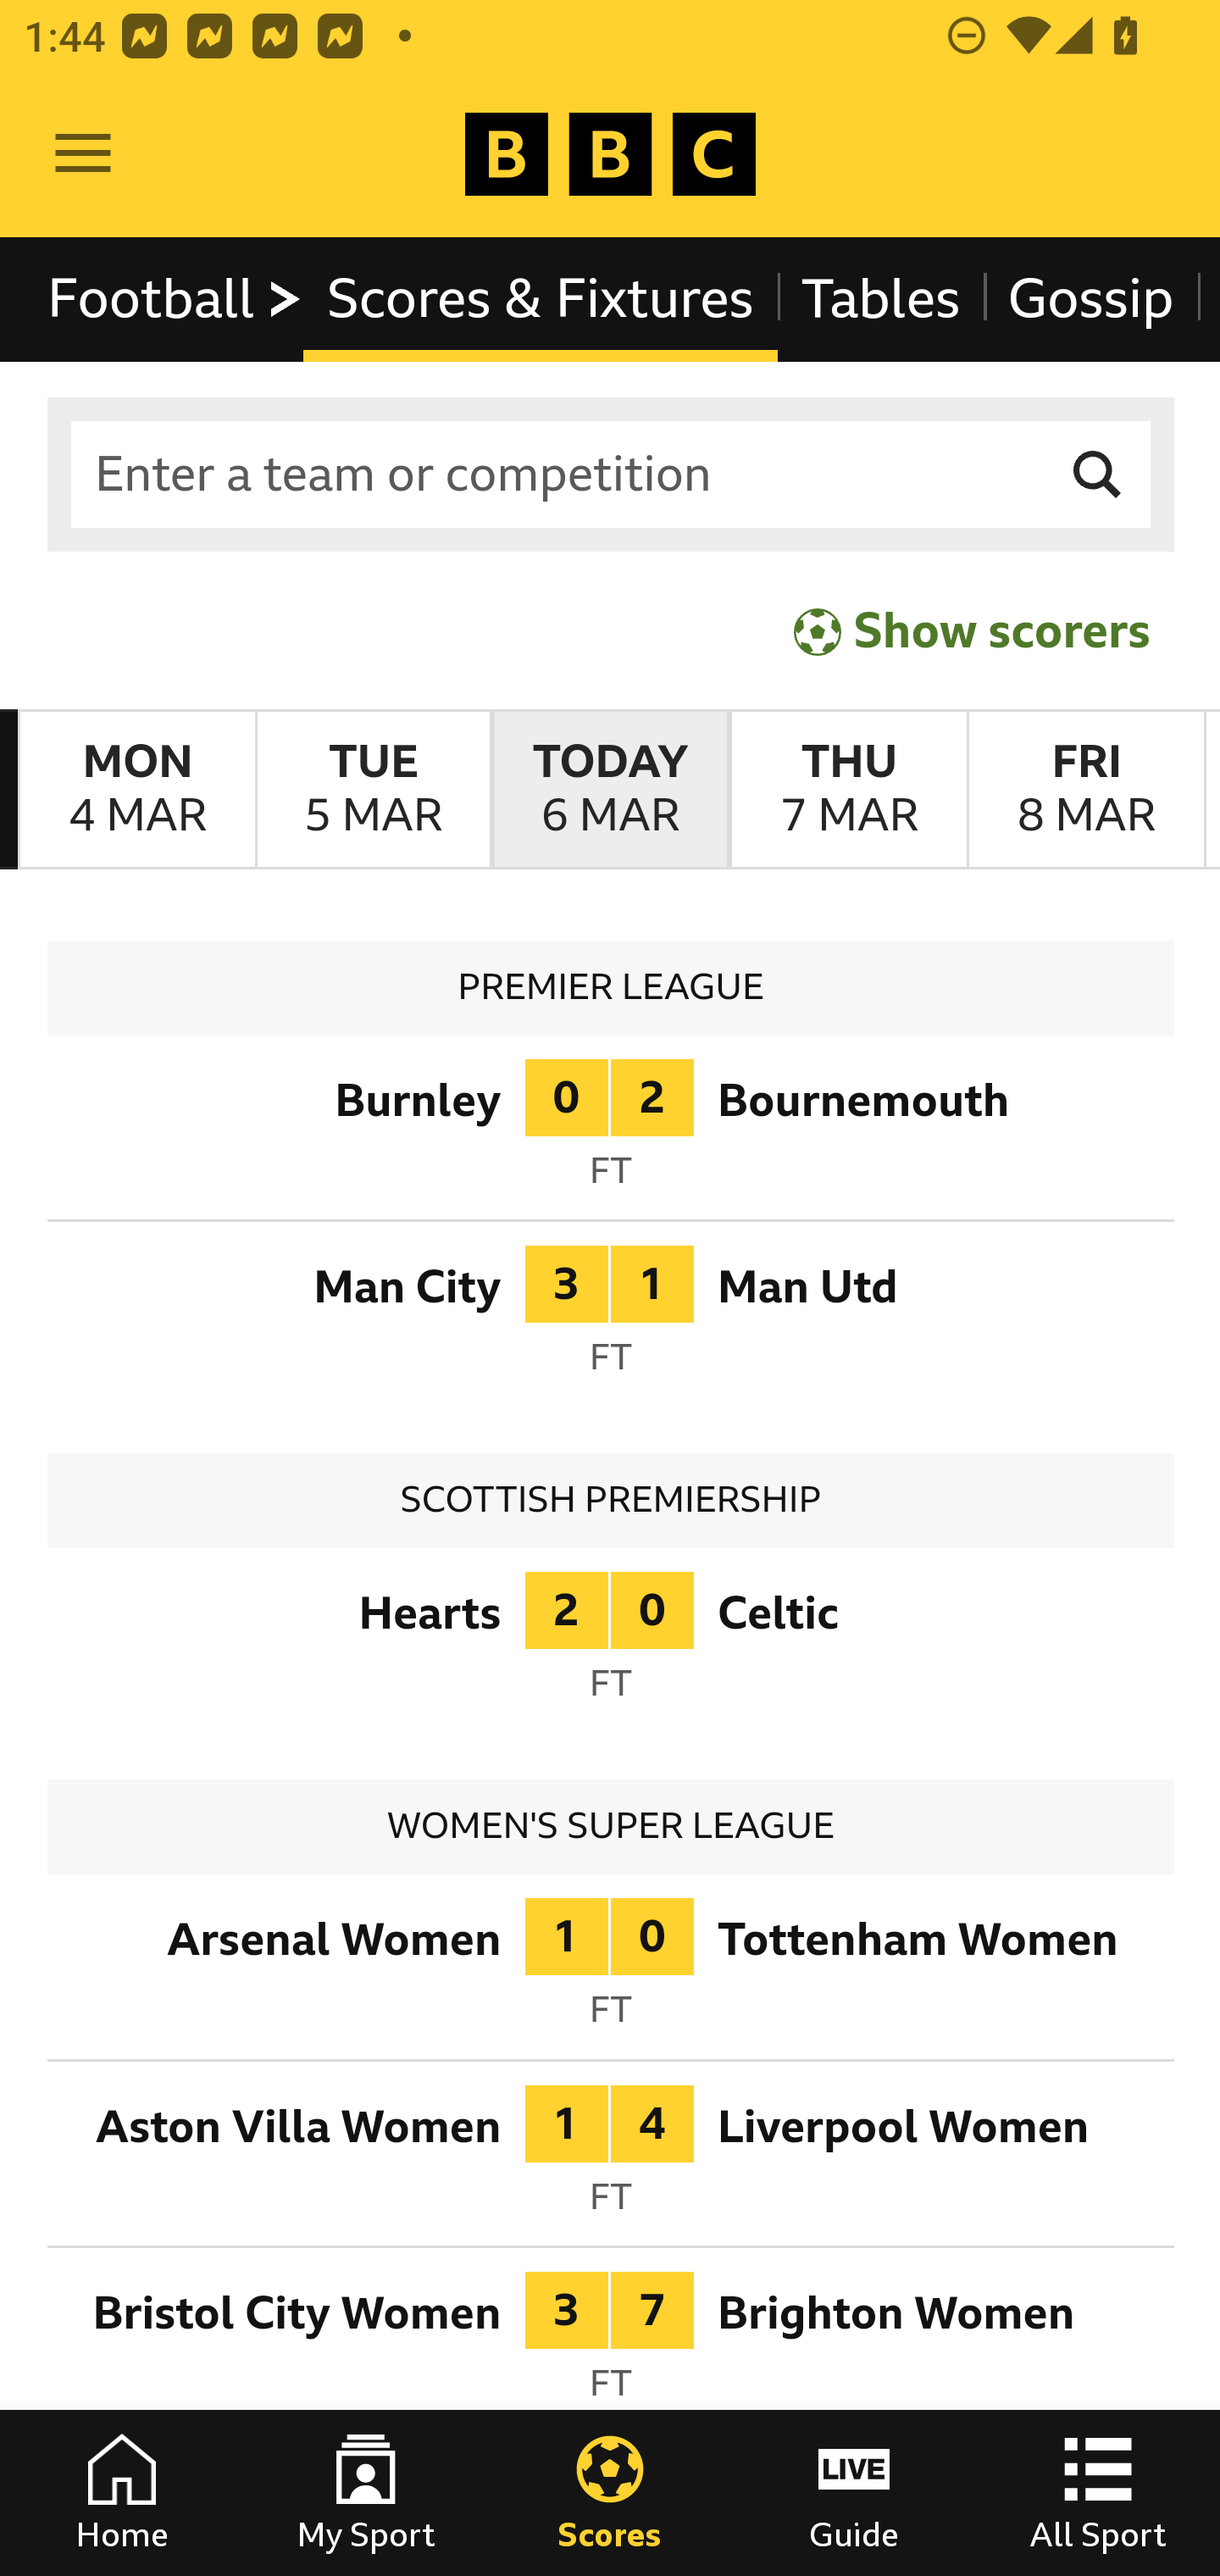 Image resolution: width=1220 pixels, height=2576 pixels. Describe the element at coordinates (1098, 475) in the screenshot. I see `Search` at that location.